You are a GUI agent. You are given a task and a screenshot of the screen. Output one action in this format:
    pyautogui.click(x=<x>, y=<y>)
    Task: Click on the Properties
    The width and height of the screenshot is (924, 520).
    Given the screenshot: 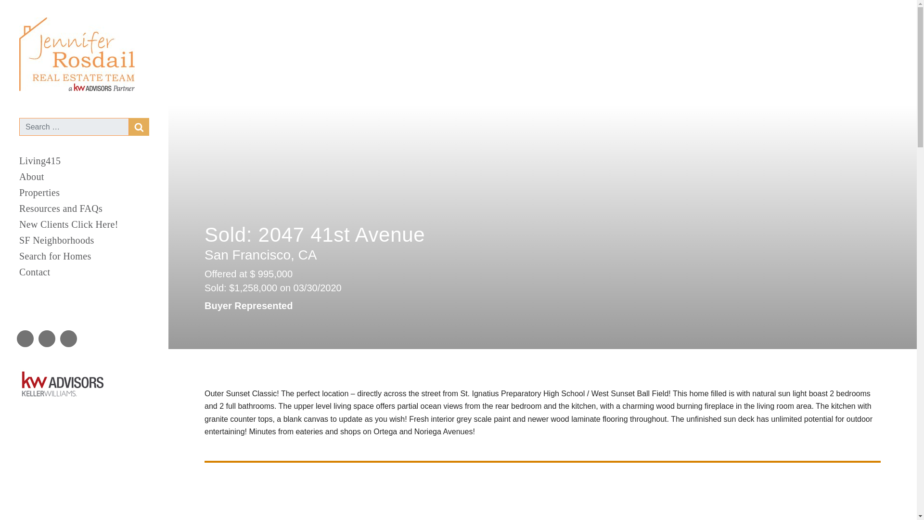 What is the action you would take?
    pyautogui.click(x=84, y=193)
    